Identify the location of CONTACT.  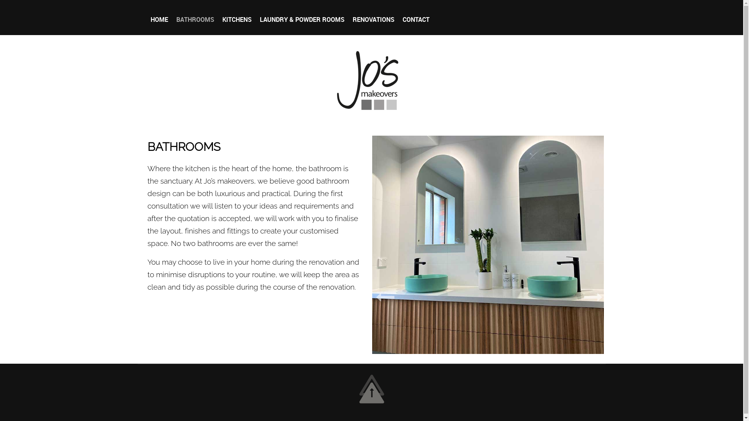
(416, 20).